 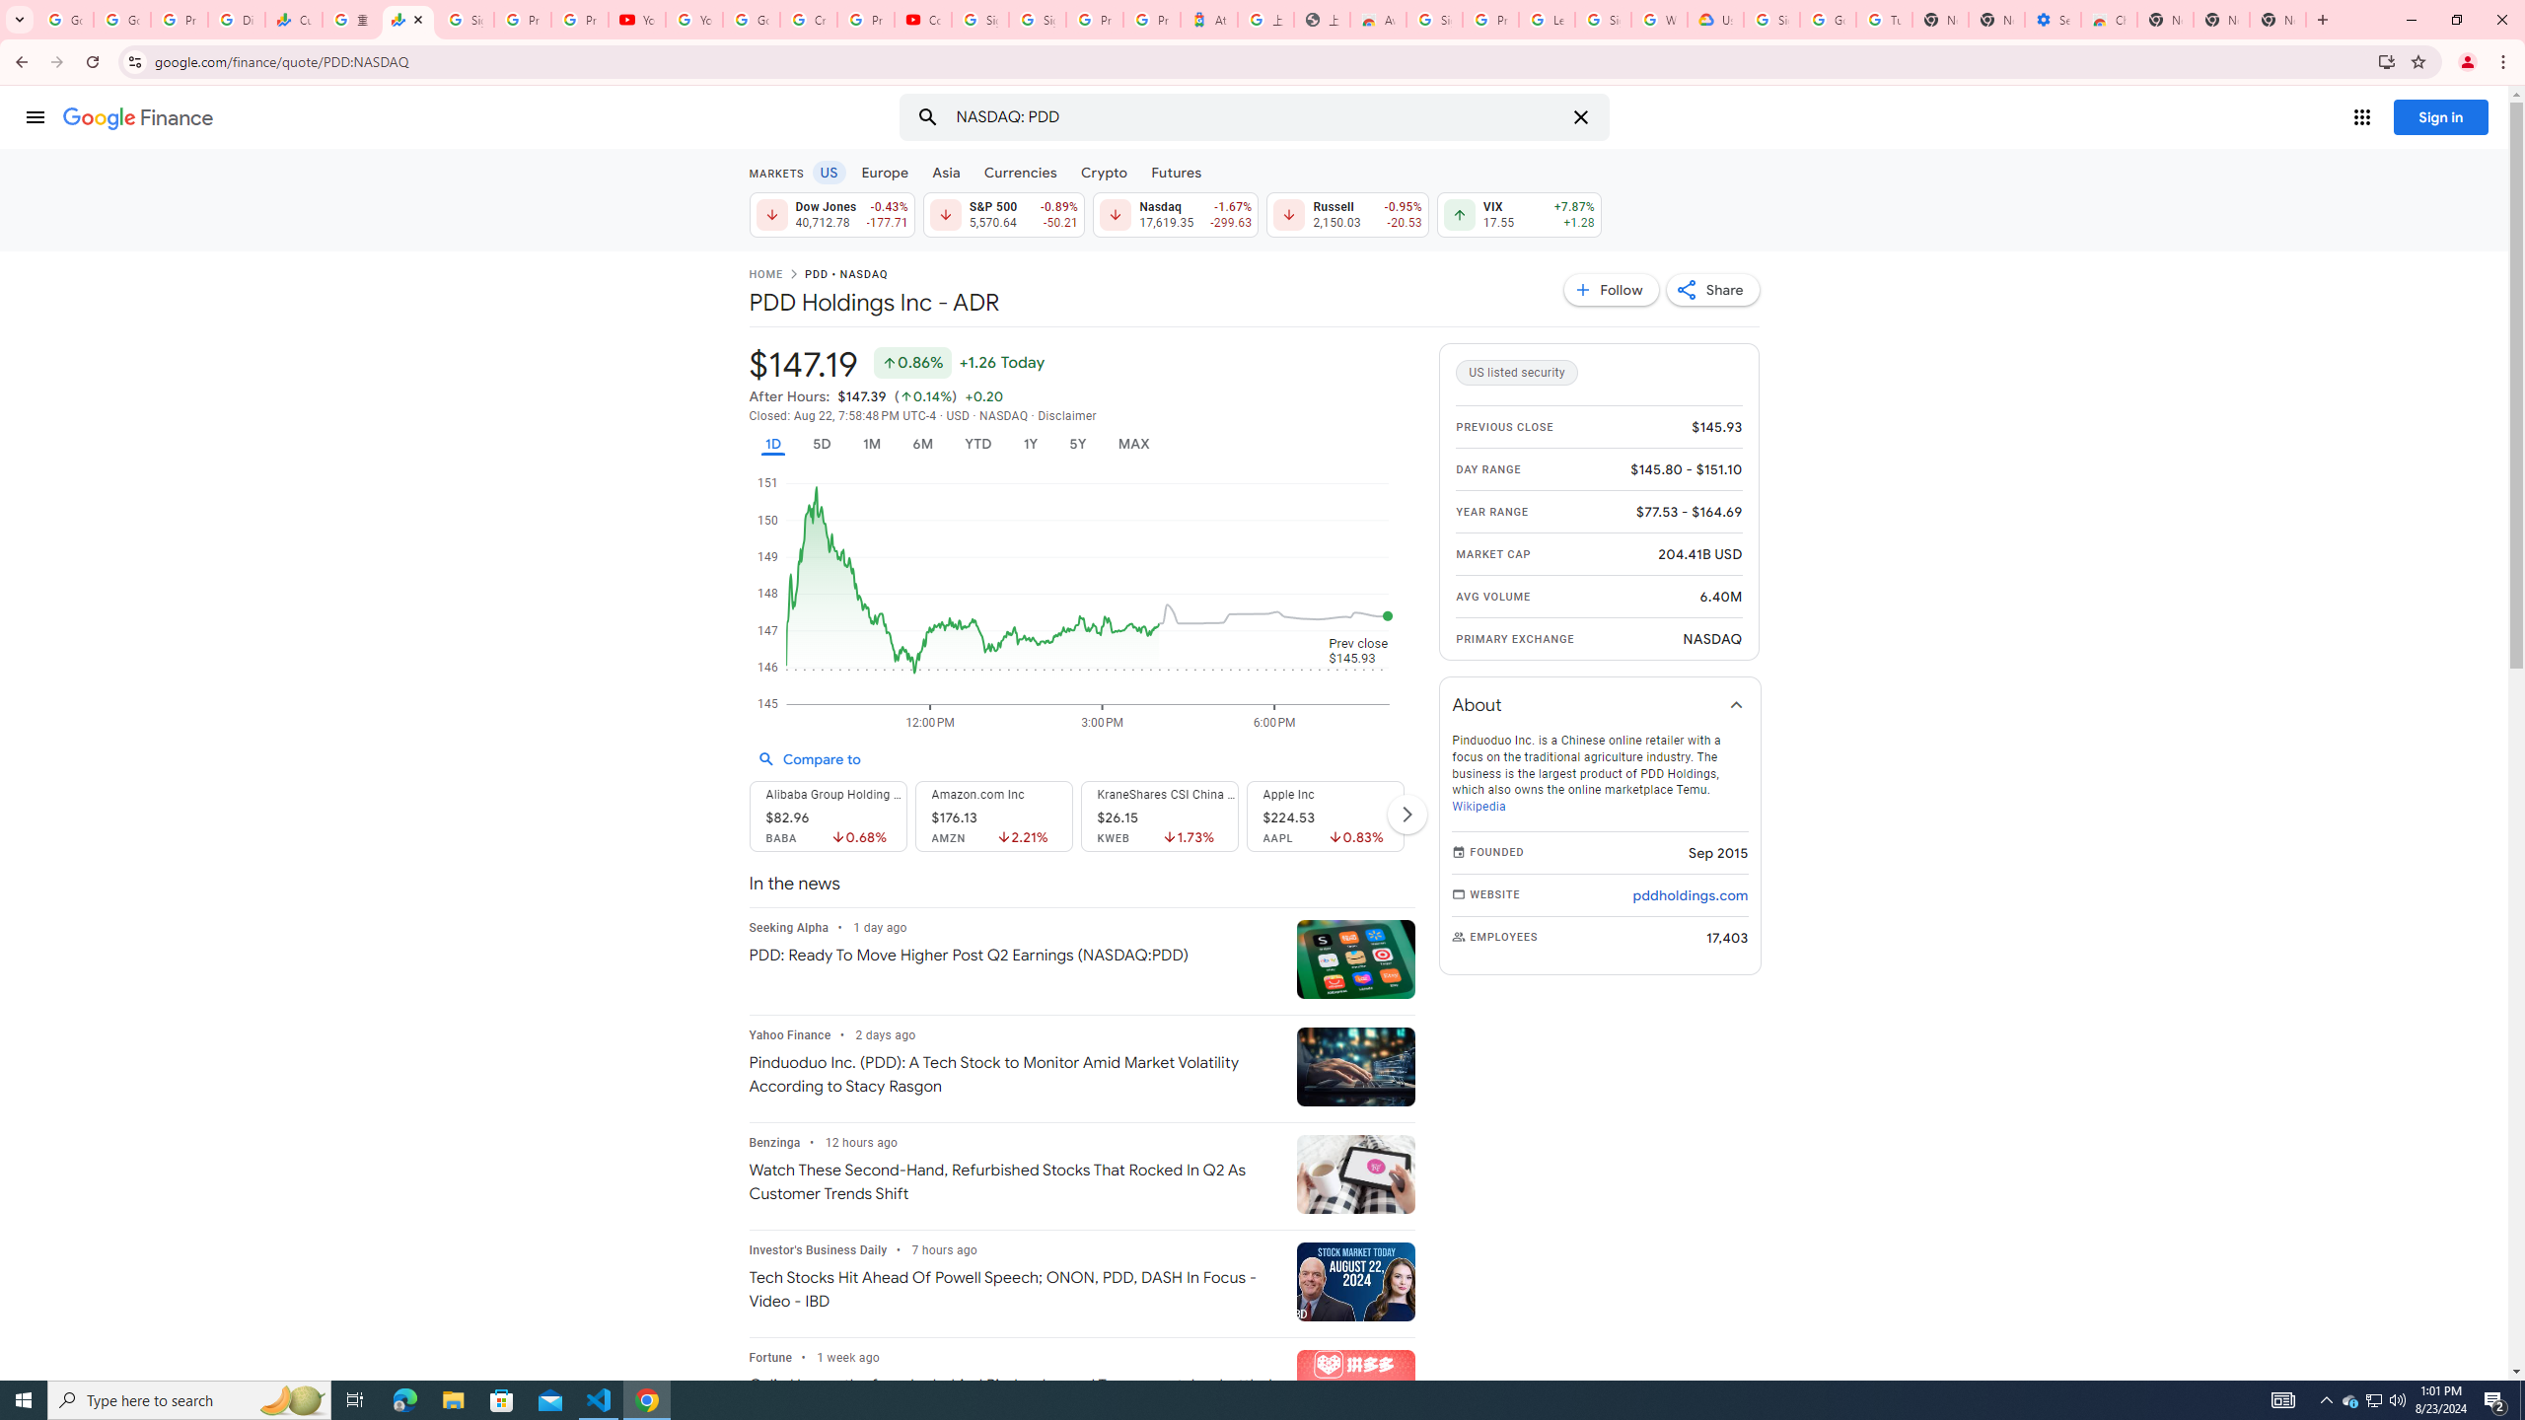 I want to click on Asia, so click(x=947, y=172).